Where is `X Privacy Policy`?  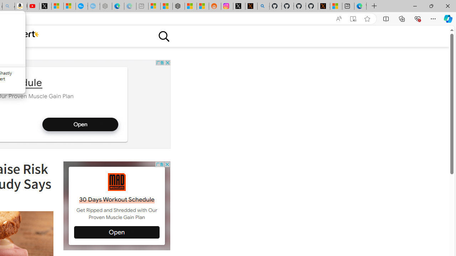
X Privacy Policy is located at coordinates (324, 6).